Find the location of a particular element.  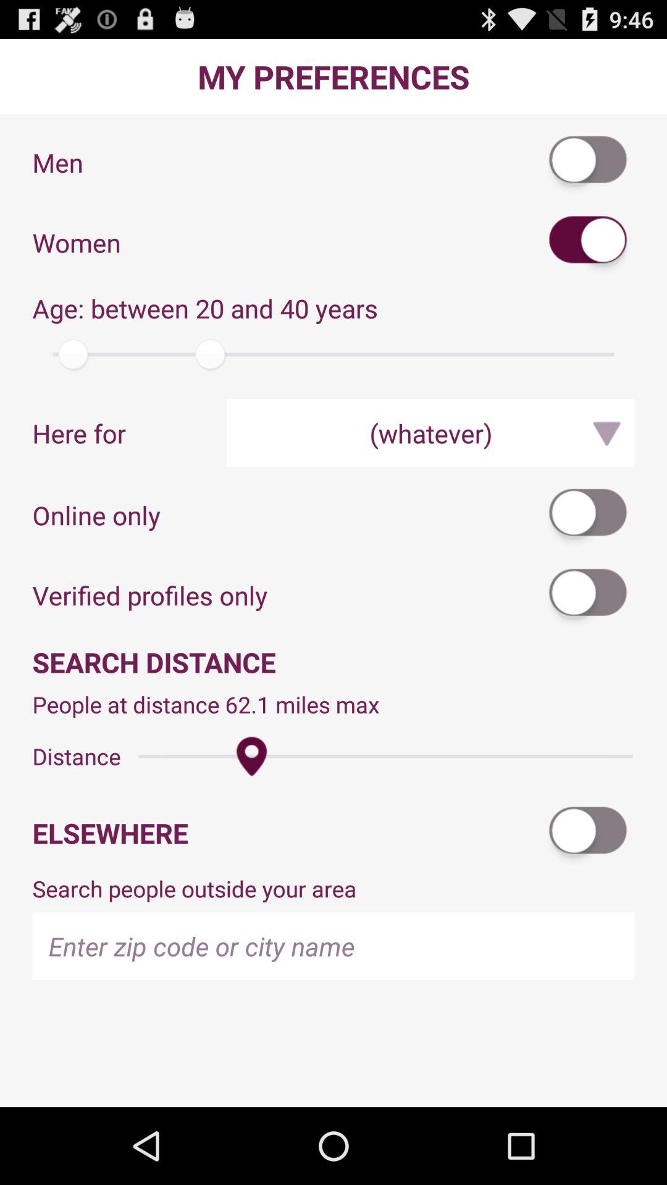

toggle gender option is located at coordinates (589, 242).